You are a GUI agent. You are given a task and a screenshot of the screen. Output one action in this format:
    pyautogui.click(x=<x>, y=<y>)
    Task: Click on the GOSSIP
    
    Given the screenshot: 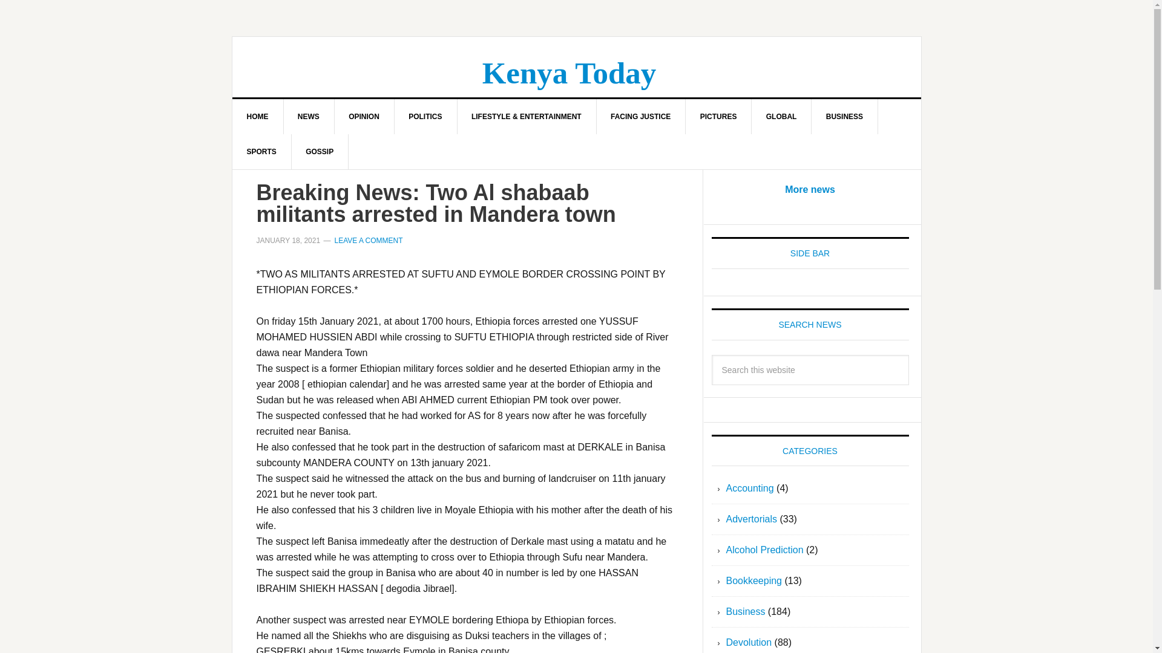 What is the action you would take?
    pyautogui.click(x=320, y=151)
    